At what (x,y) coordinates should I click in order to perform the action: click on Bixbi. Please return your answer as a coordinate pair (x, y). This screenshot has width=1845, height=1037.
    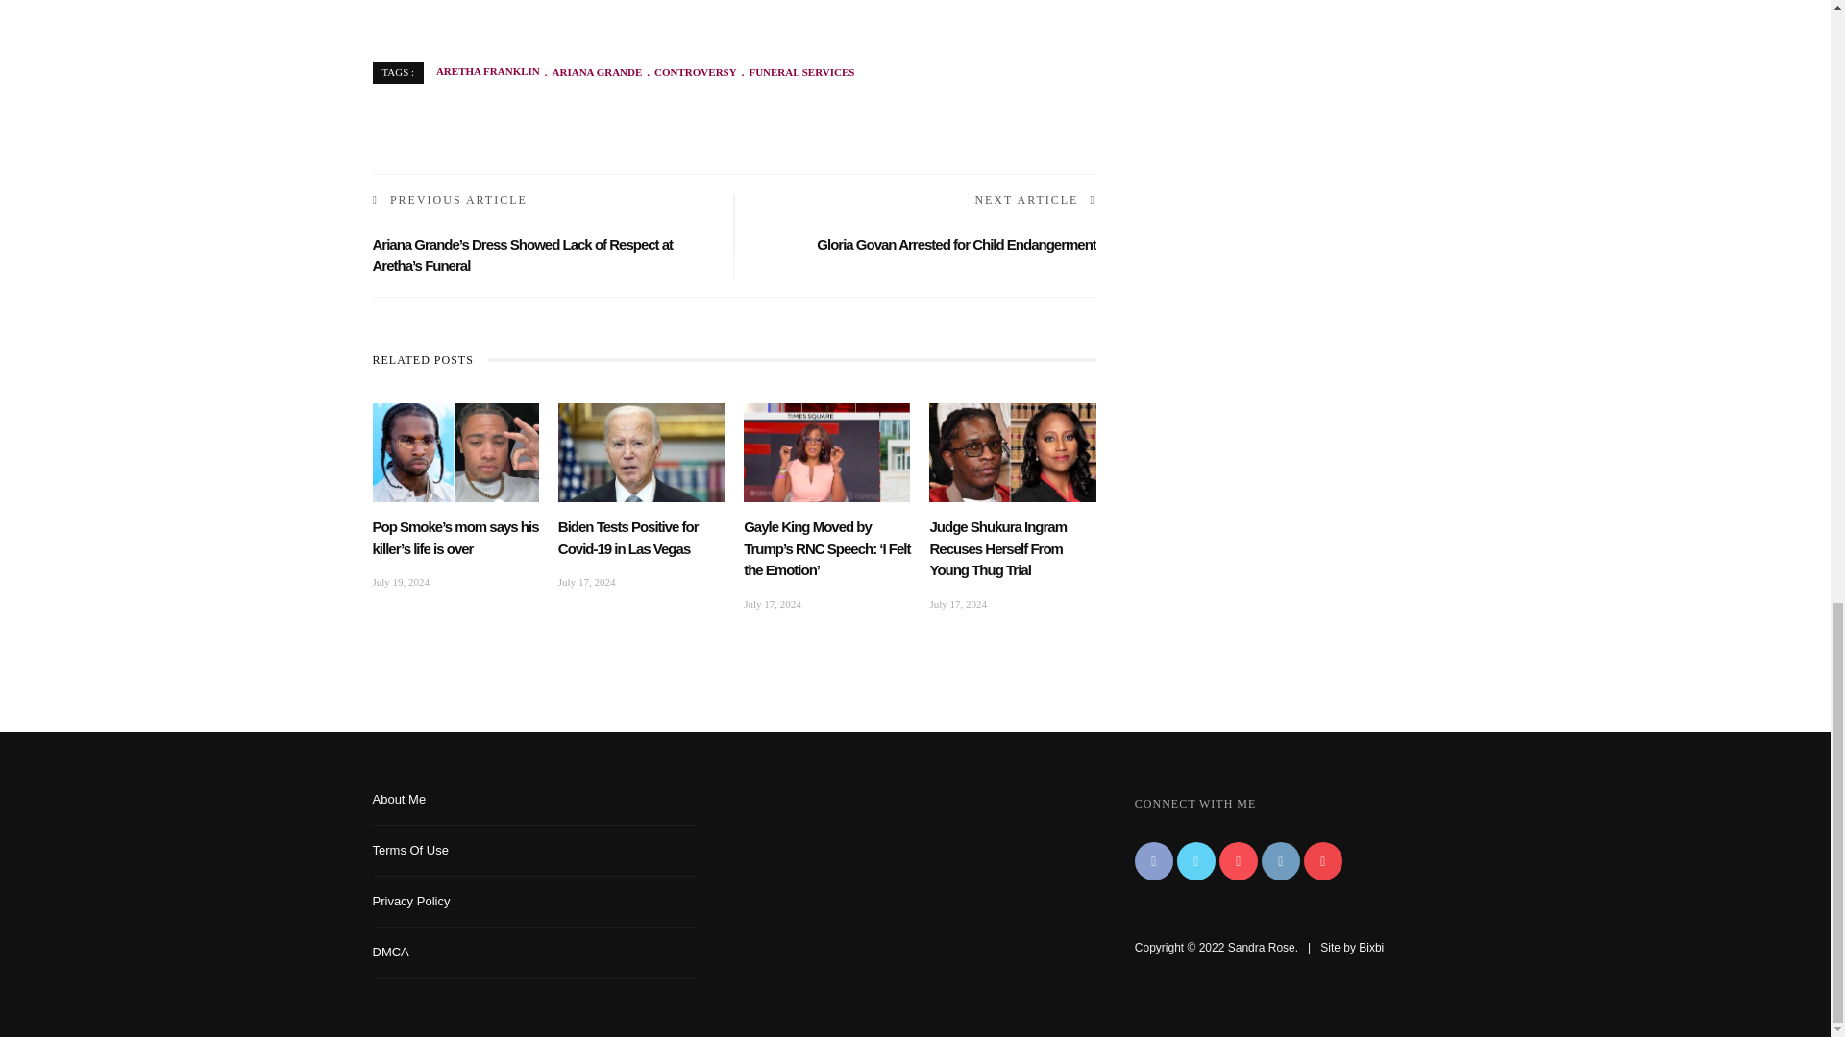
    Looking at the image, I should click on (1370, 947).